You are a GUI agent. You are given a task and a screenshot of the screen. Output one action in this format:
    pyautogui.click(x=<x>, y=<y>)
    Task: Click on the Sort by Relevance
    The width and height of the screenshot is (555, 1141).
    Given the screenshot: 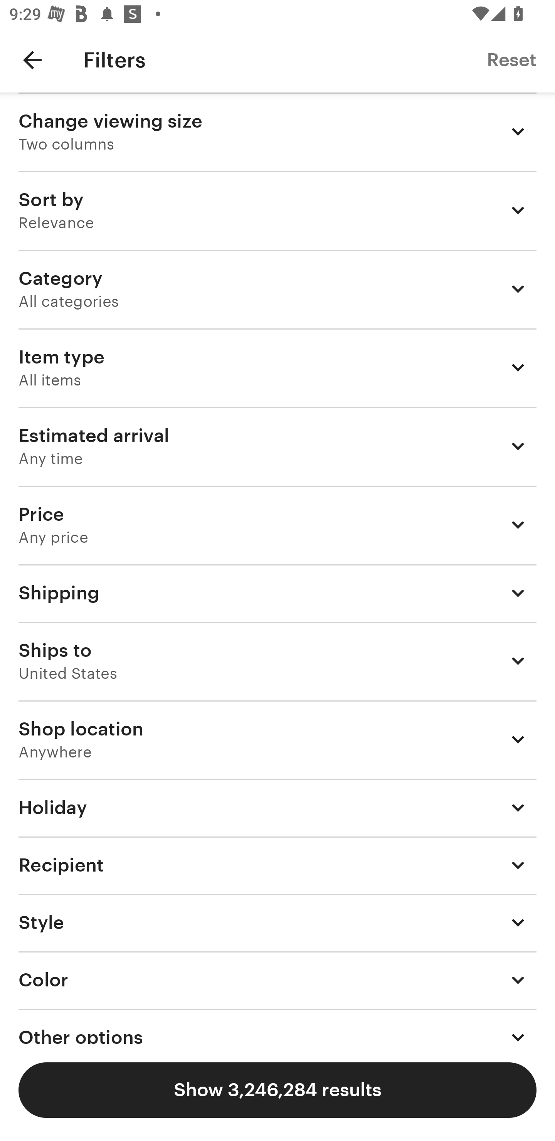 What is the action you would take?
    pyautogui.click(x=277, y=210)
    